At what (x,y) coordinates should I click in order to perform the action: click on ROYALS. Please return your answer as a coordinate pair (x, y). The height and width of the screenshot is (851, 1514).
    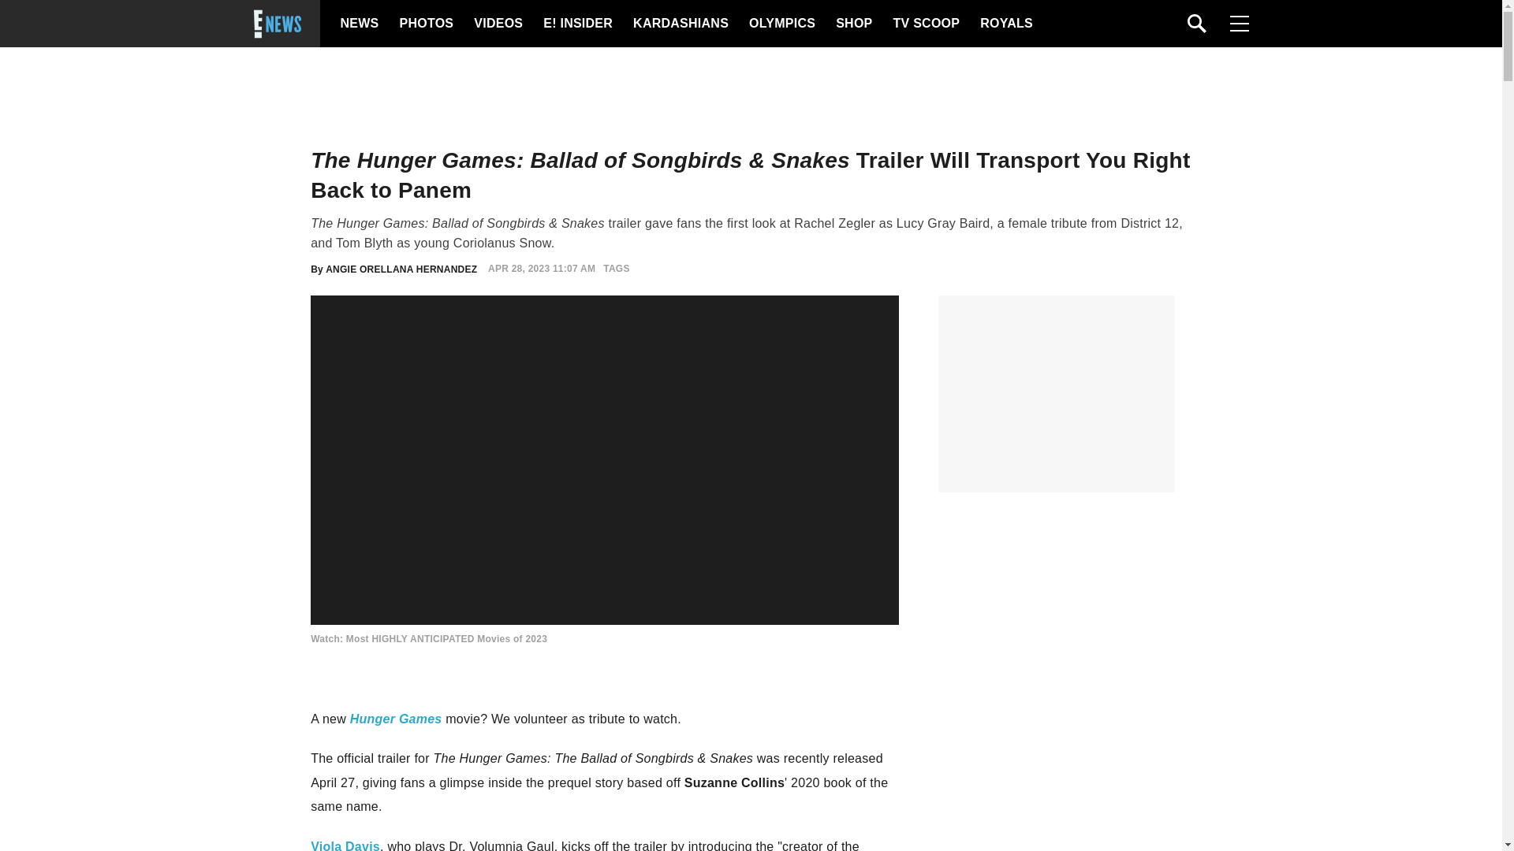
    Looking at the image, I should click on (1005, 24).